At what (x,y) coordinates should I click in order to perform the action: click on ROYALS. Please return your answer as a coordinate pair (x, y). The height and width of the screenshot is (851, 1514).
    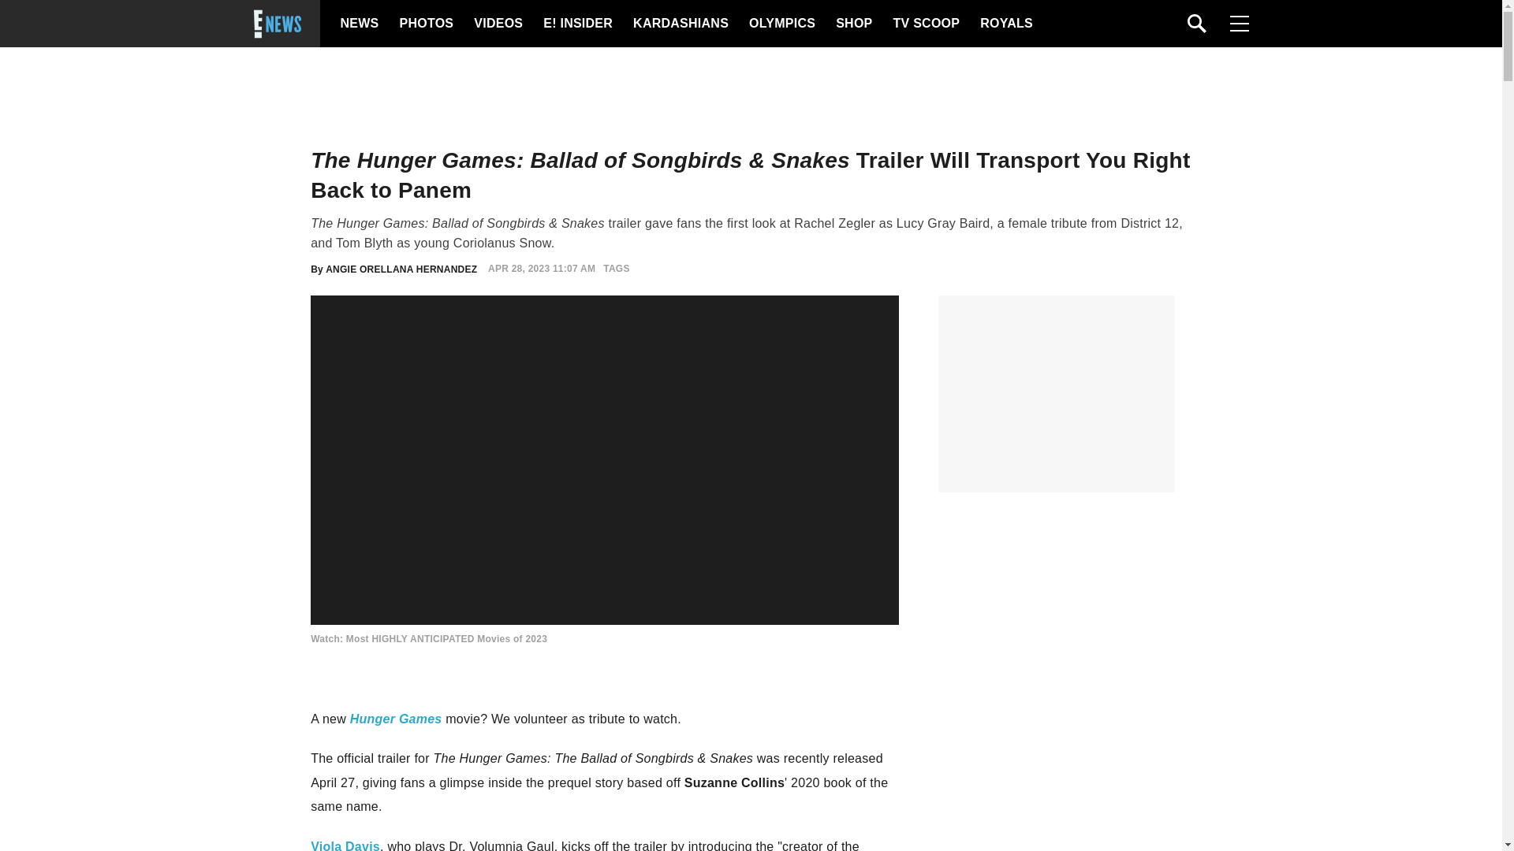
    Looking at the image, I should click on (1005, 24).